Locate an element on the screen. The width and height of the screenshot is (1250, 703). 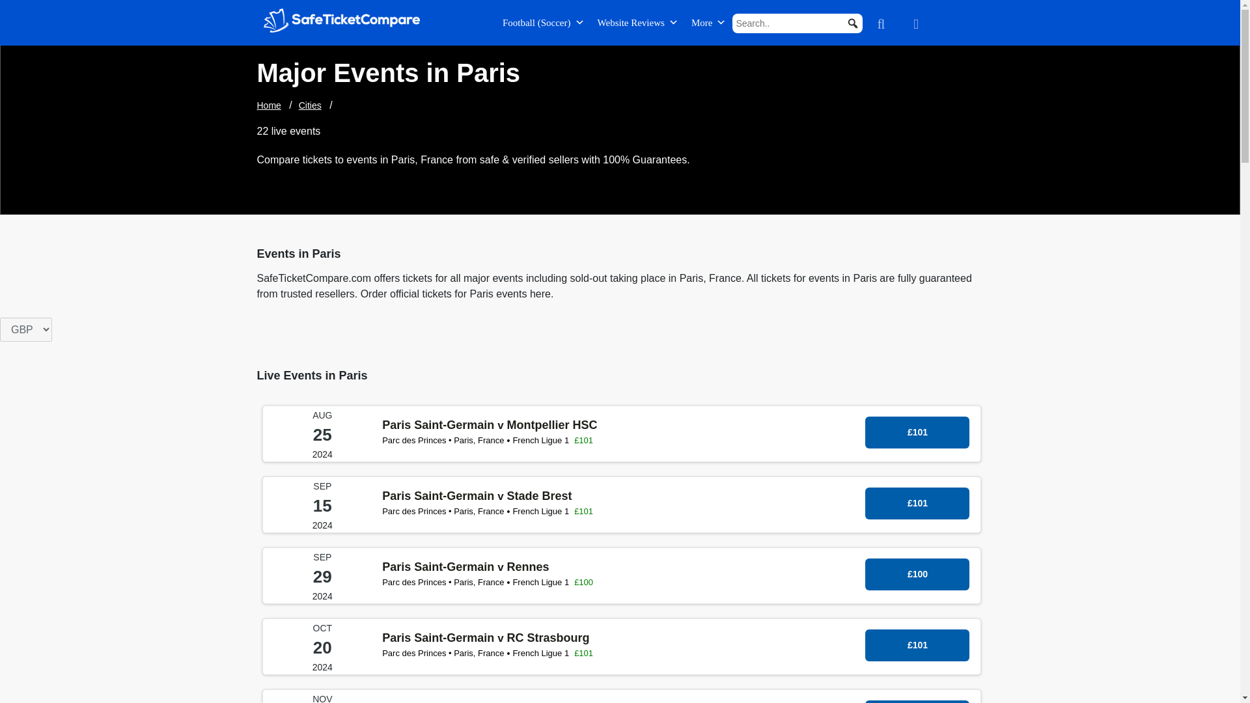
Paris Saint-Germain vs RC Strasbourg 2024-10-20 is located at coordinates (620, 670).